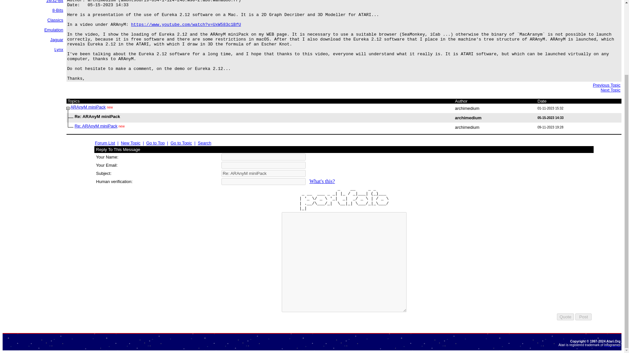 The height and width of the screenshot is (353, 629). What do you see at coordinates (96, 126) in the screenshot?
I see `Re: ARAnyM miniPack` at bounding box center [96, 126].